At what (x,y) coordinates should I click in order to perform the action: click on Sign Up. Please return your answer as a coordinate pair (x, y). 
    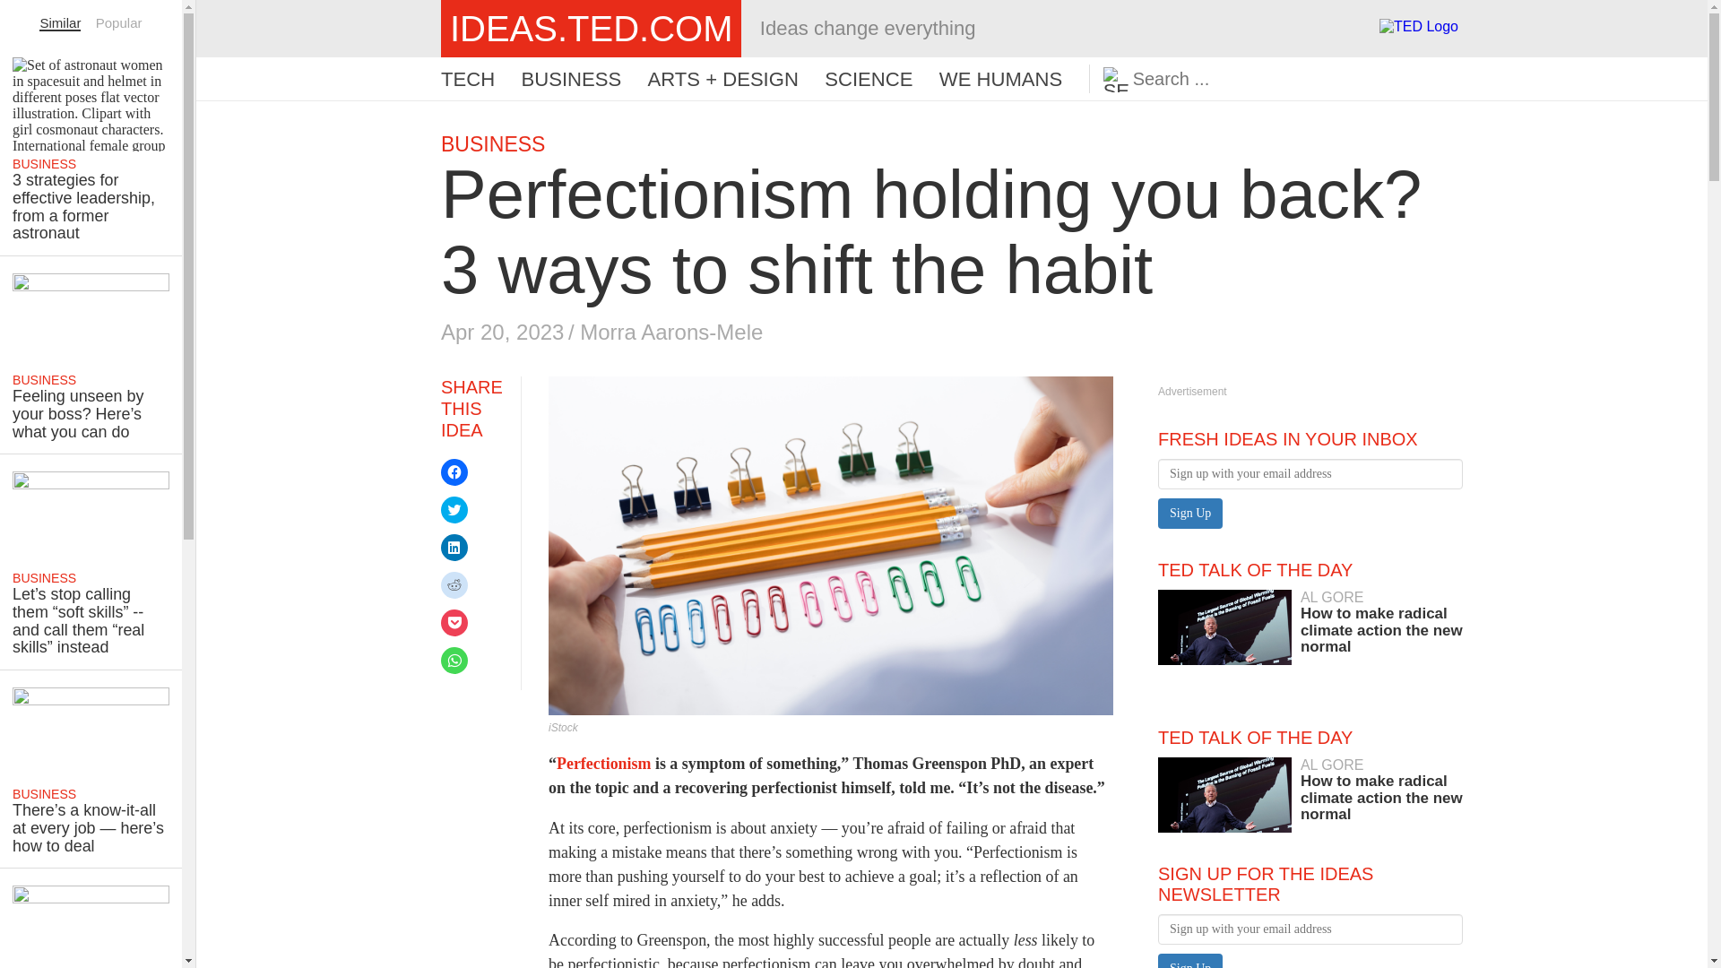
    Looking at the image, I should click on (571, 79).